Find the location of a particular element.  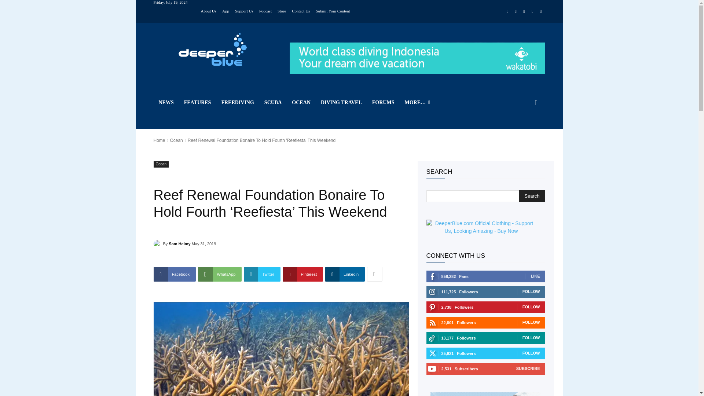

Instagram is located at coordinates (516, 12).